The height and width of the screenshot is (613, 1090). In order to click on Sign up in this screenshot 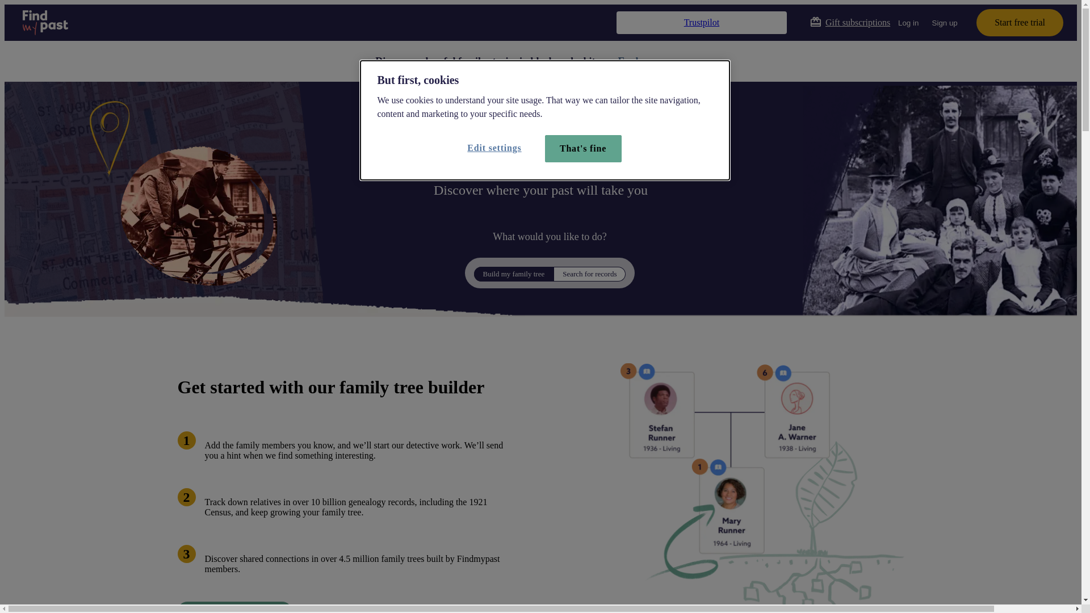, I will do `click(945, 23)`.